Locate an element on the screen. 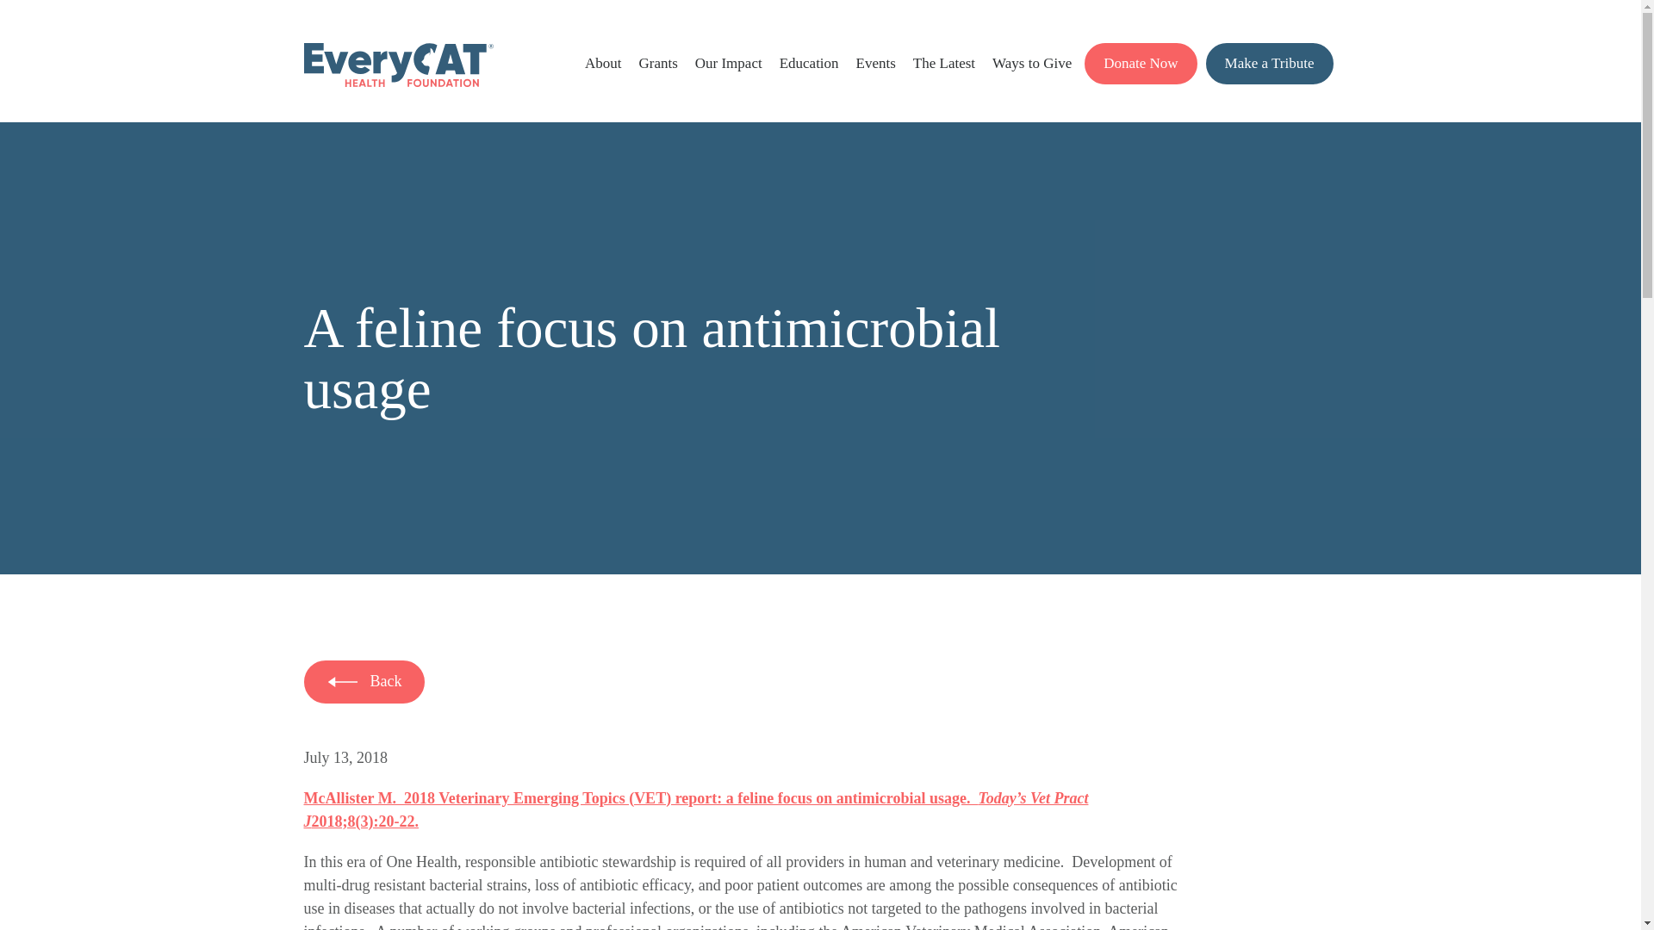  Education is located at coordinates (808, 63).